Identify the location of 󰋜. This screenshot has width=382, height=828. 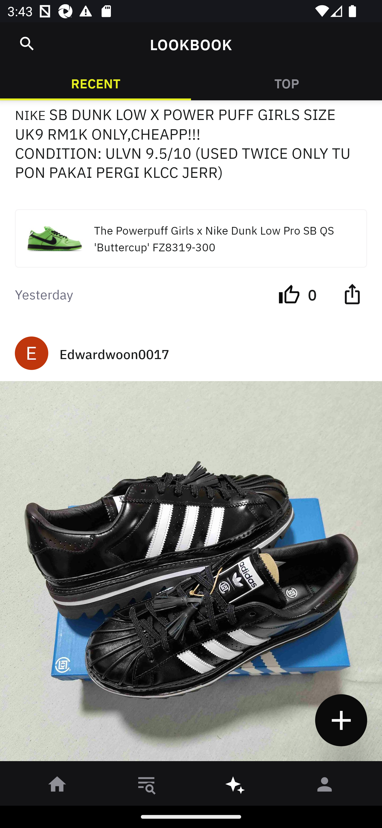
(57, 786).